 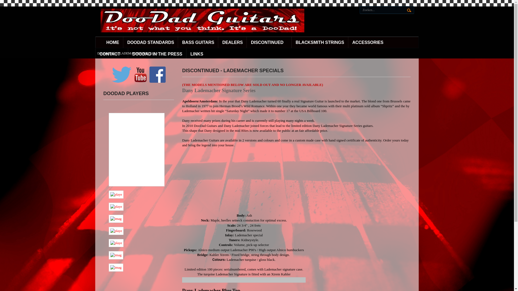 I want to click on BASS GUITARS, so click(x=198, y=43).